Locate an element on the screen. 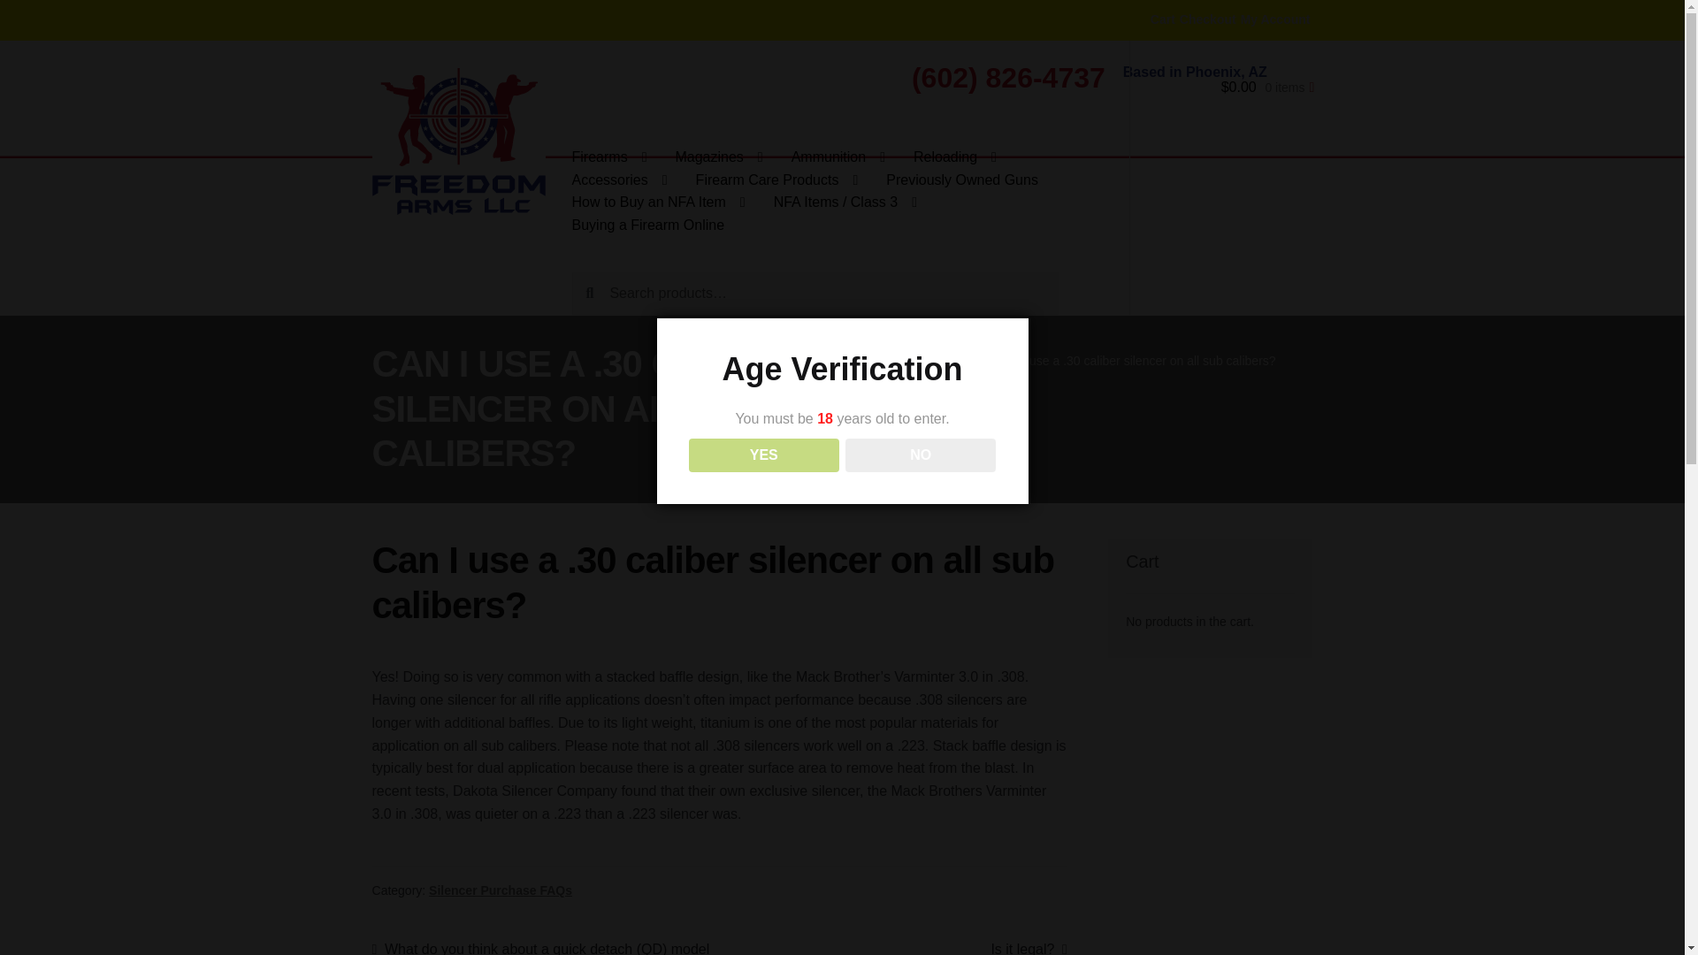 This screenshot has height=955, width=1698. Checkout is located at coordinates (1208, 19).